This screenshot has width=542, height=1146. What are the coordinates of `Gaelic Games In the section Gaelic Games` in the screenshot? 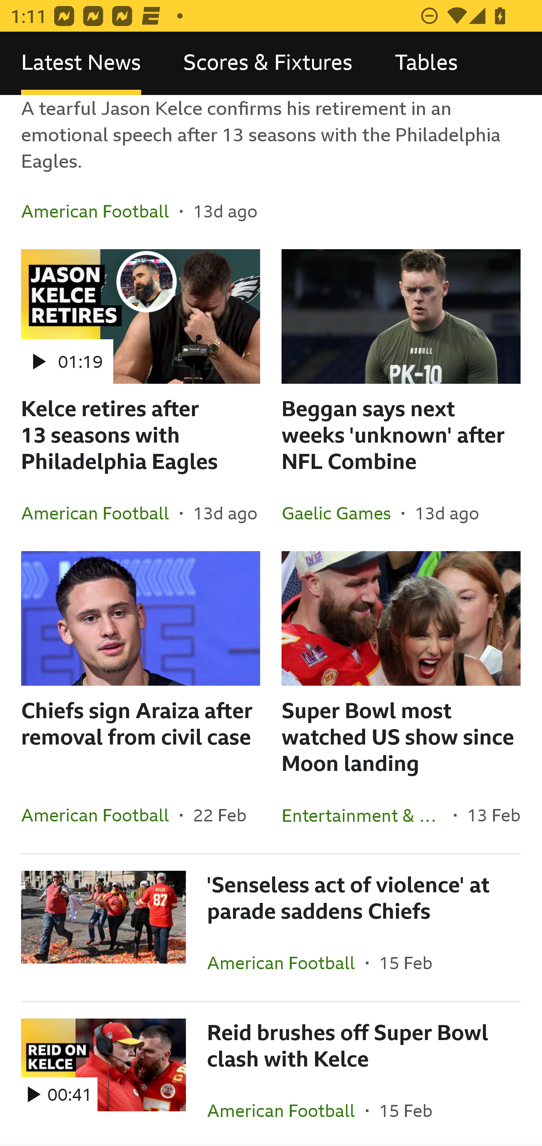 It's located at (341, 513).